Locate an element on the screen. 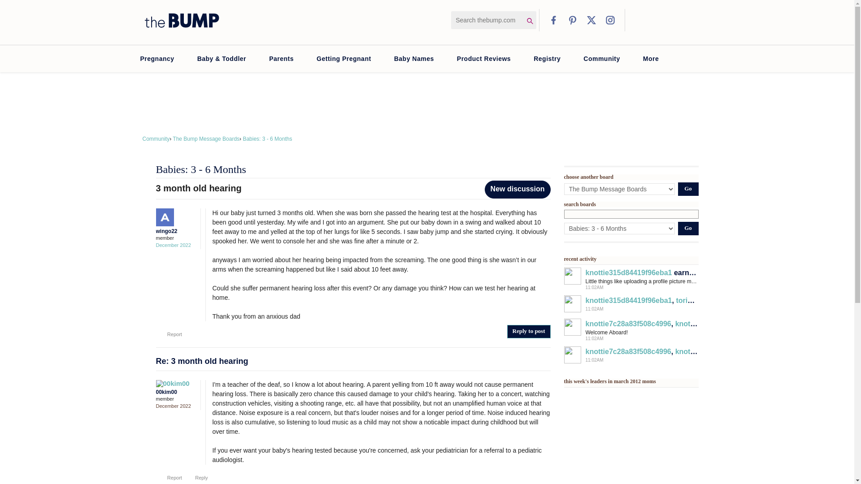 The image size is (861, 484). Pregnancy is located at coordinates (157, 58).